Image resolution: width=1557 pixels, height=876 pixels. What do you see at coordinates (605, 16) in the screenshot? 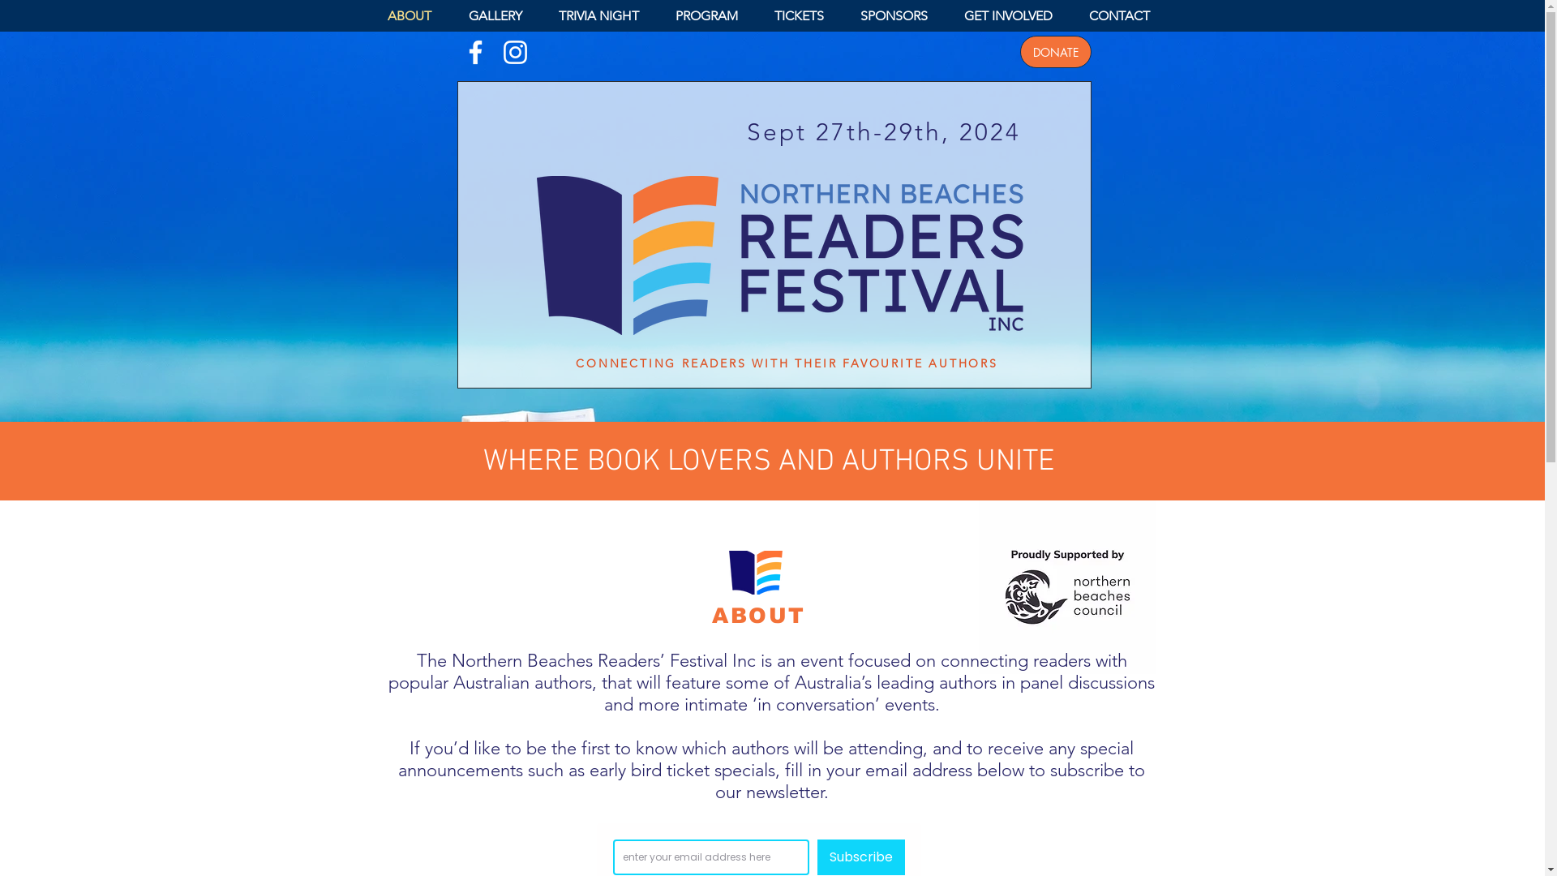
I see `TRIVIA NIGHT` at bounding box center [605, 16].